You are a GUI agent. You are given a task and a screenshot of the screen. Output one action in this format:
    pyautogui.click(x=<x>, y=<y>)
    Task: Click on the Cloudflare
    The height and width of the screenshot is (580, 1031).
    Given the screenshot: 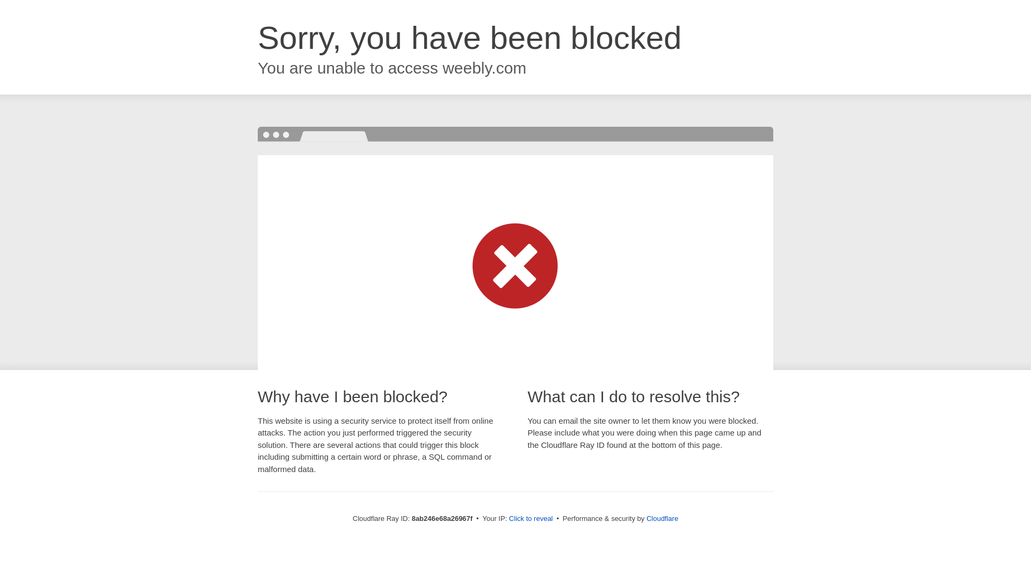 What is the action you would take?
    pyautogui.click(x=662, y=518)
    